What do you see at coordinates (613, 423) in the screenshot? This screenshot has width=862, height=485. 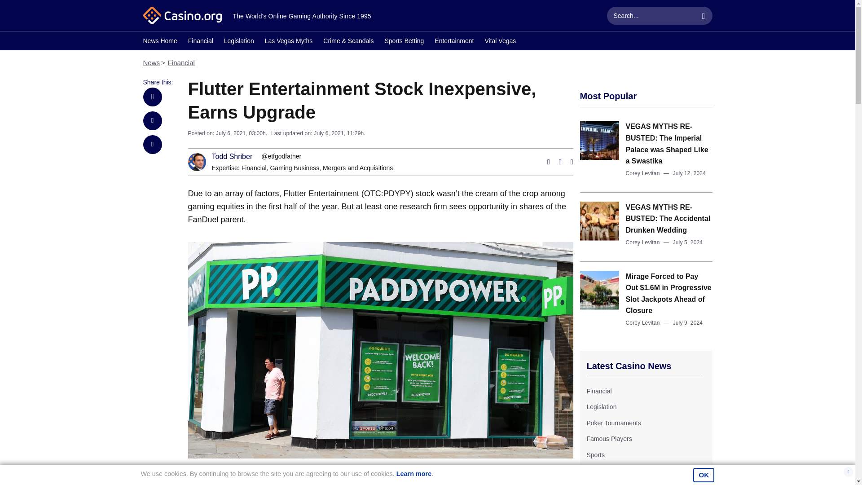 I see `Poker Tournaments` at bounding box center [613, 423].